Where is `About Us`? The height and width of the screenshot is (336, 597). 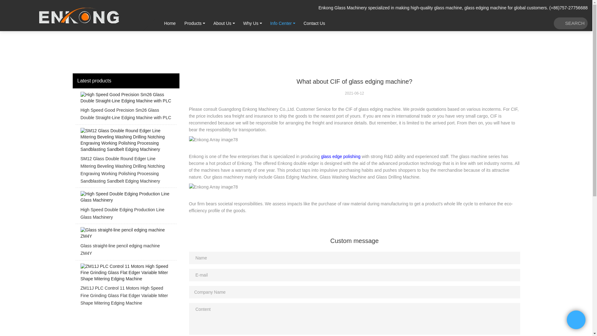
About Us is located at coordinates (222, 23).